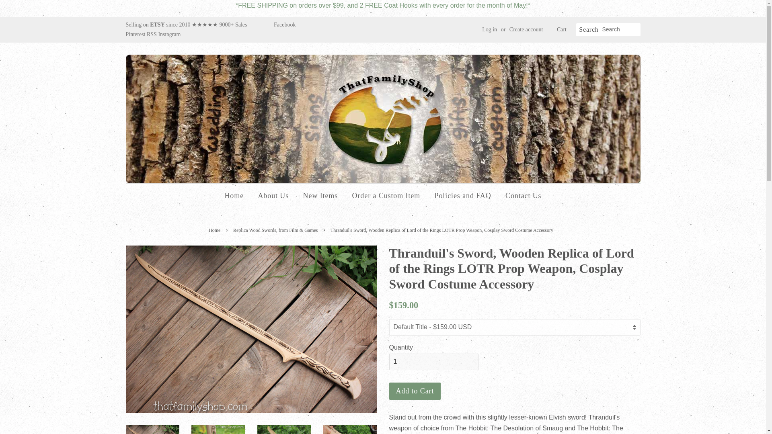  I want to click on Policies and FAQ, so click(462, 196).